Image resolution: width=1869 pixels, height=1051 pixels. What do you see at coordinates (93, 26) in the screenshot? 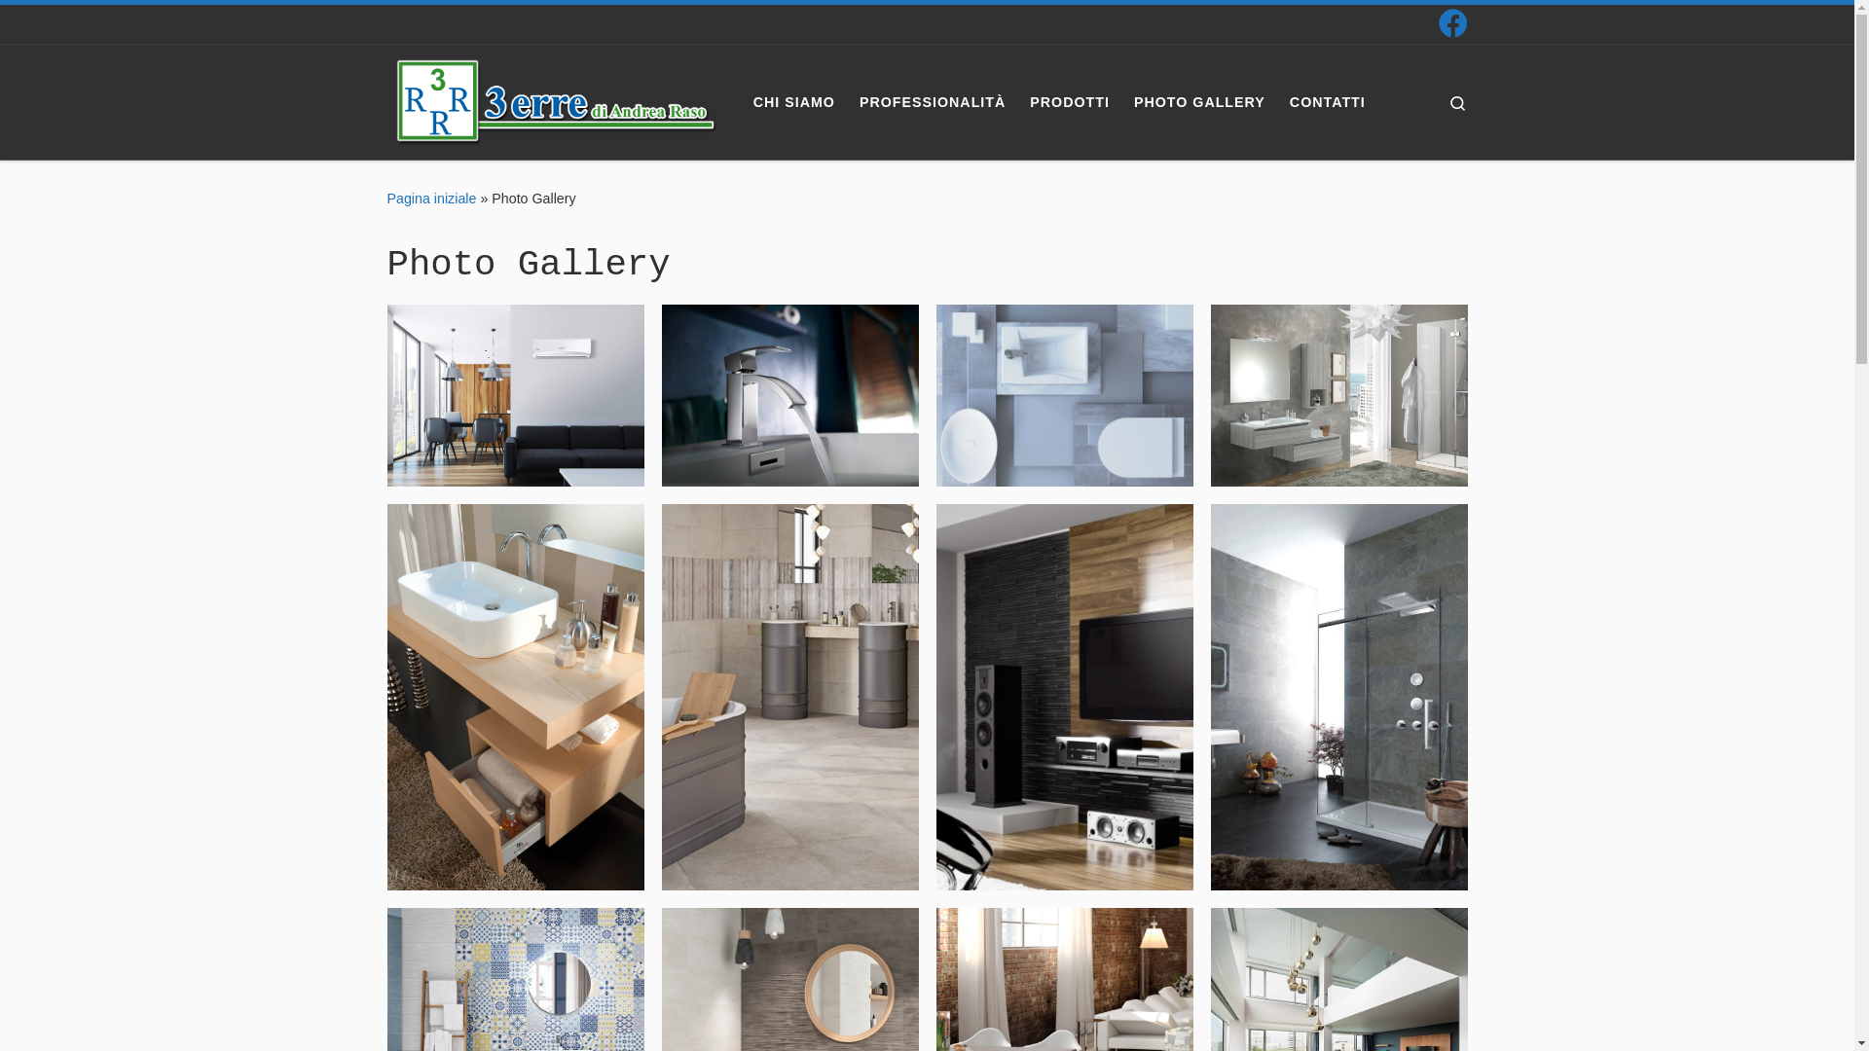
I see `Passa al contenuto` at bounding box center [93, 26].